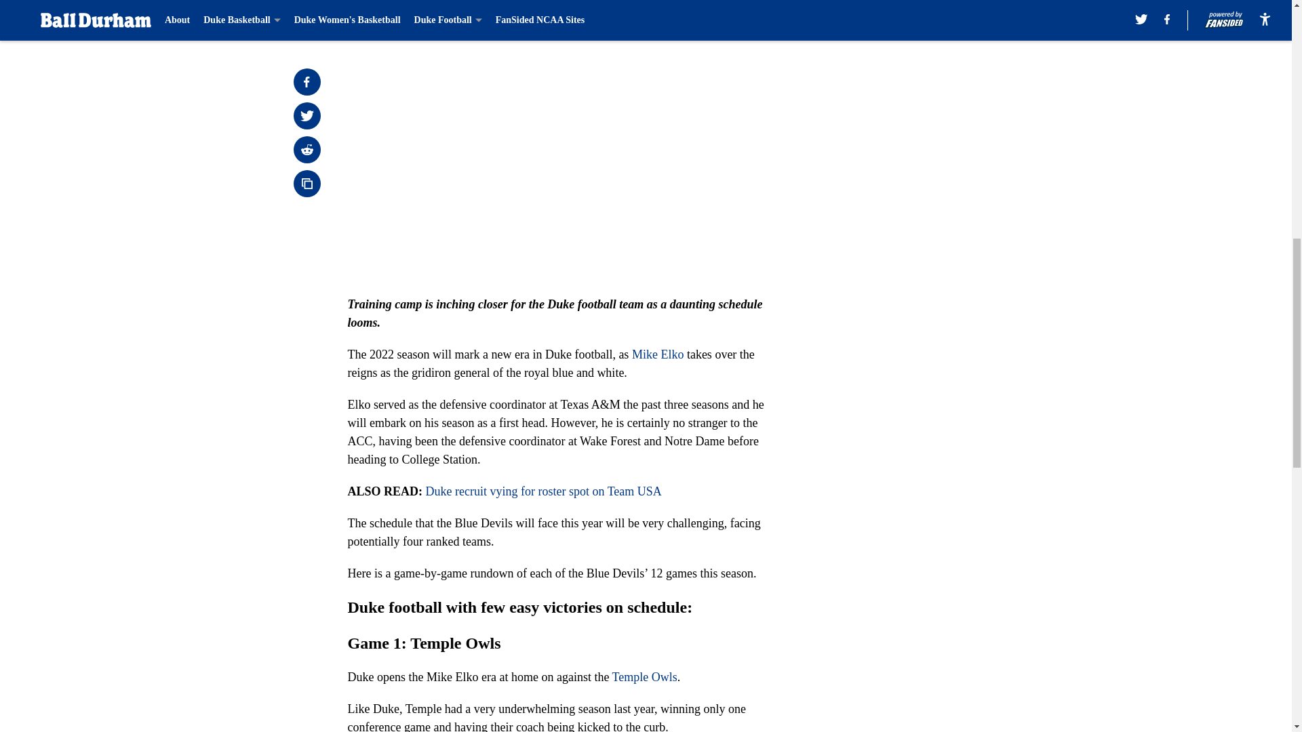 The image size is (1302, 732). I want to click on Duke recruit vying for roster spot on Team USA, so click(543, 491).